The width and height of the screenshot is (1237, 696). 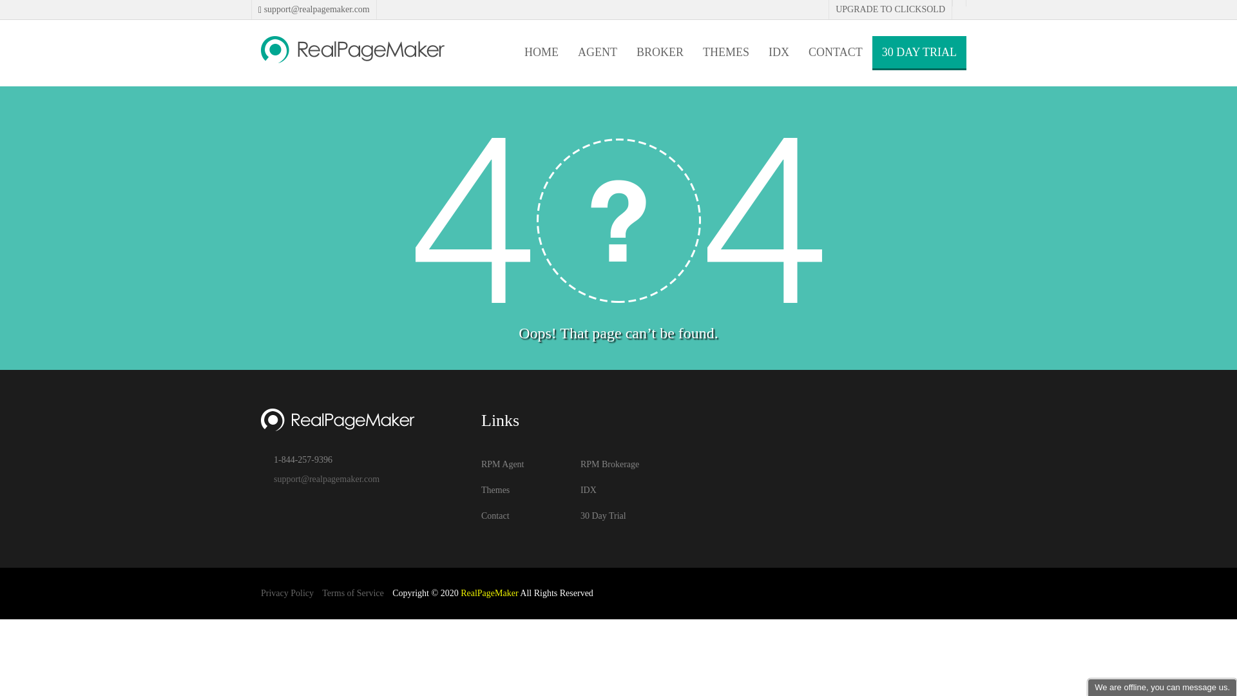 What do you see at coordinates (597, 52) in the screenshot?
I see `AGENT` at bounding box center [597, 52].